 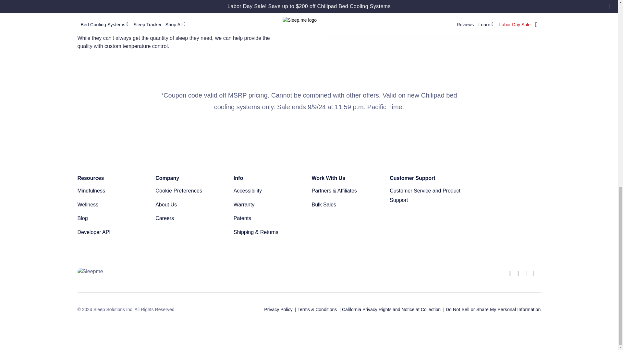 I want to click on Customer Service and Product Support, so click(x=426, y=195).